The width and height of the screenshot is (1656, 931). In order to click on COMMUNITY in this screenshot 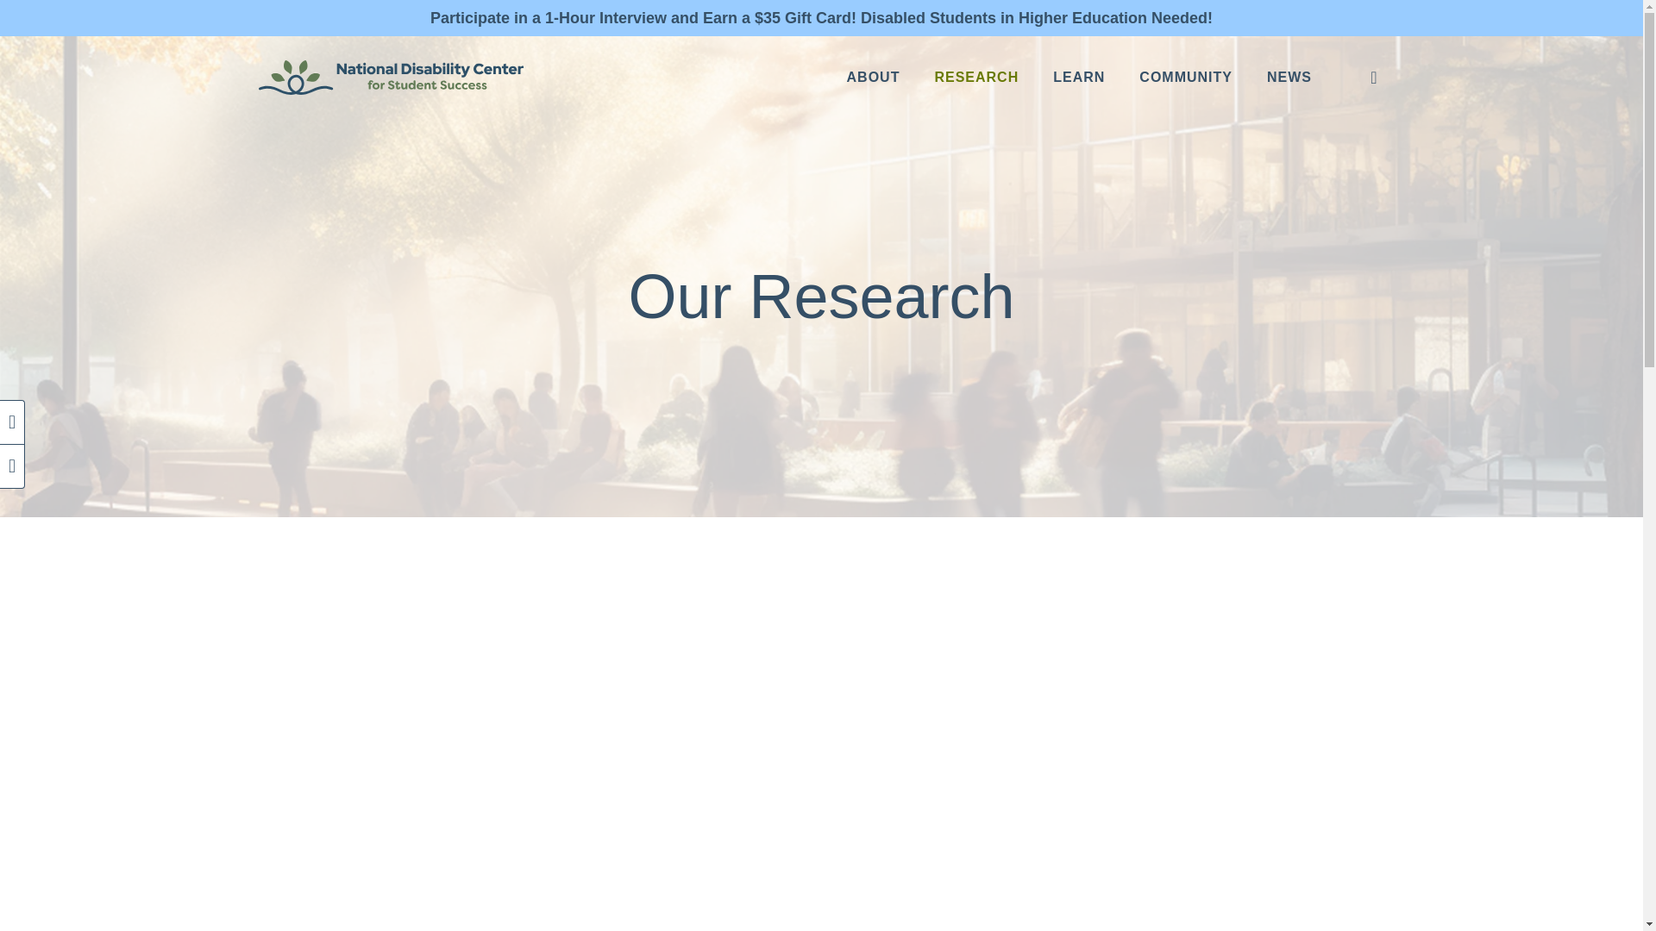, I will do `click(1186, 78)`.